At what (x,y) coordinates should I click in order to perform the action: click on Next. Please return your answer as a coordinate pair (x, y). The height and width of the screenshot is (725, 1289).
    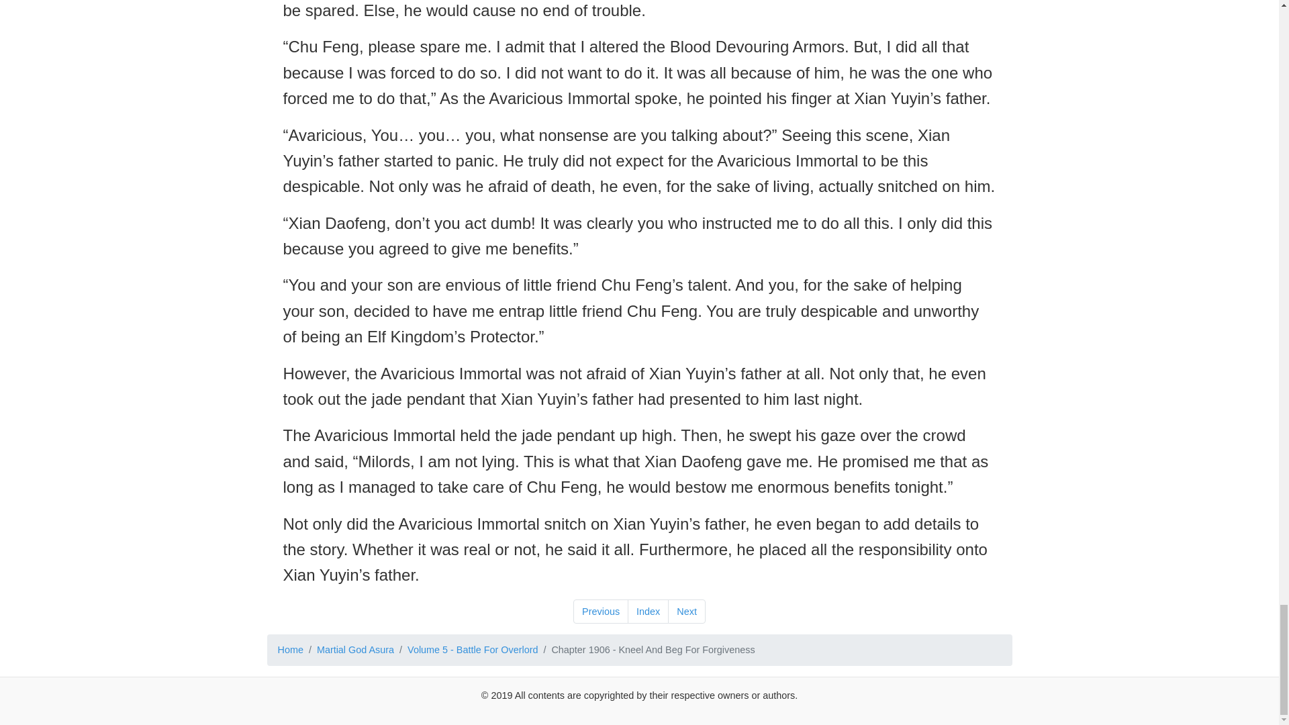
    Looking at the image, I should click on (686, 611).